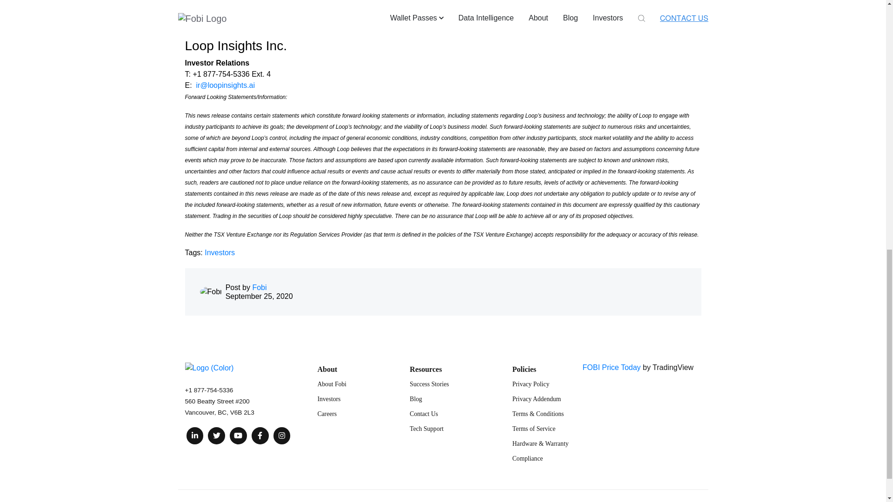  Describe the element at coordinates (328, 399) in the screenshot. I see `Investors` at that location.